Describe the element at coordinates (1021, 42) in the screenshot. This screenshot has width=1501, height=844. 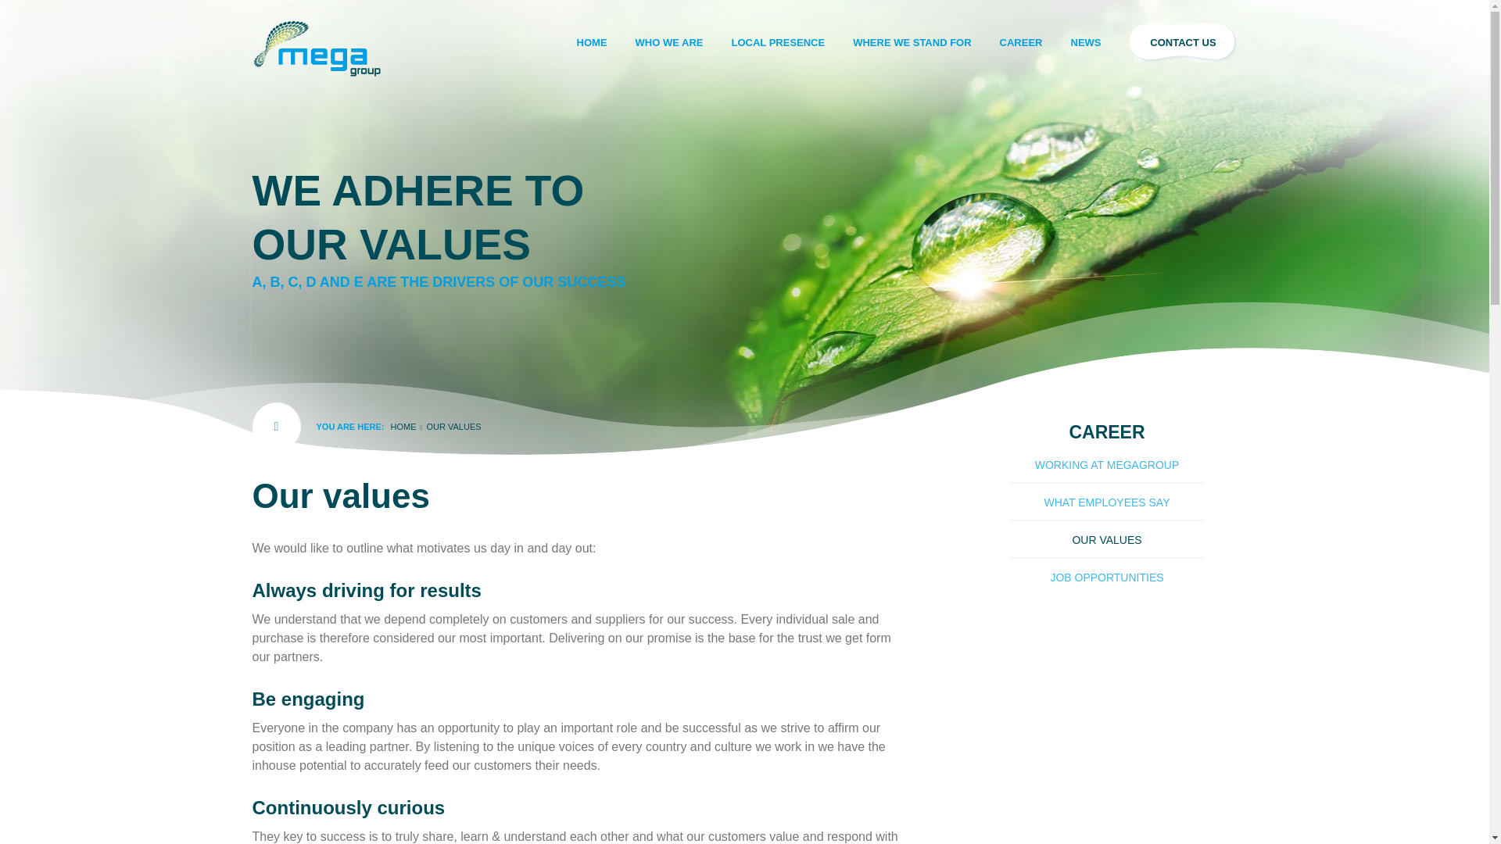
I see `CAREER` at that location.